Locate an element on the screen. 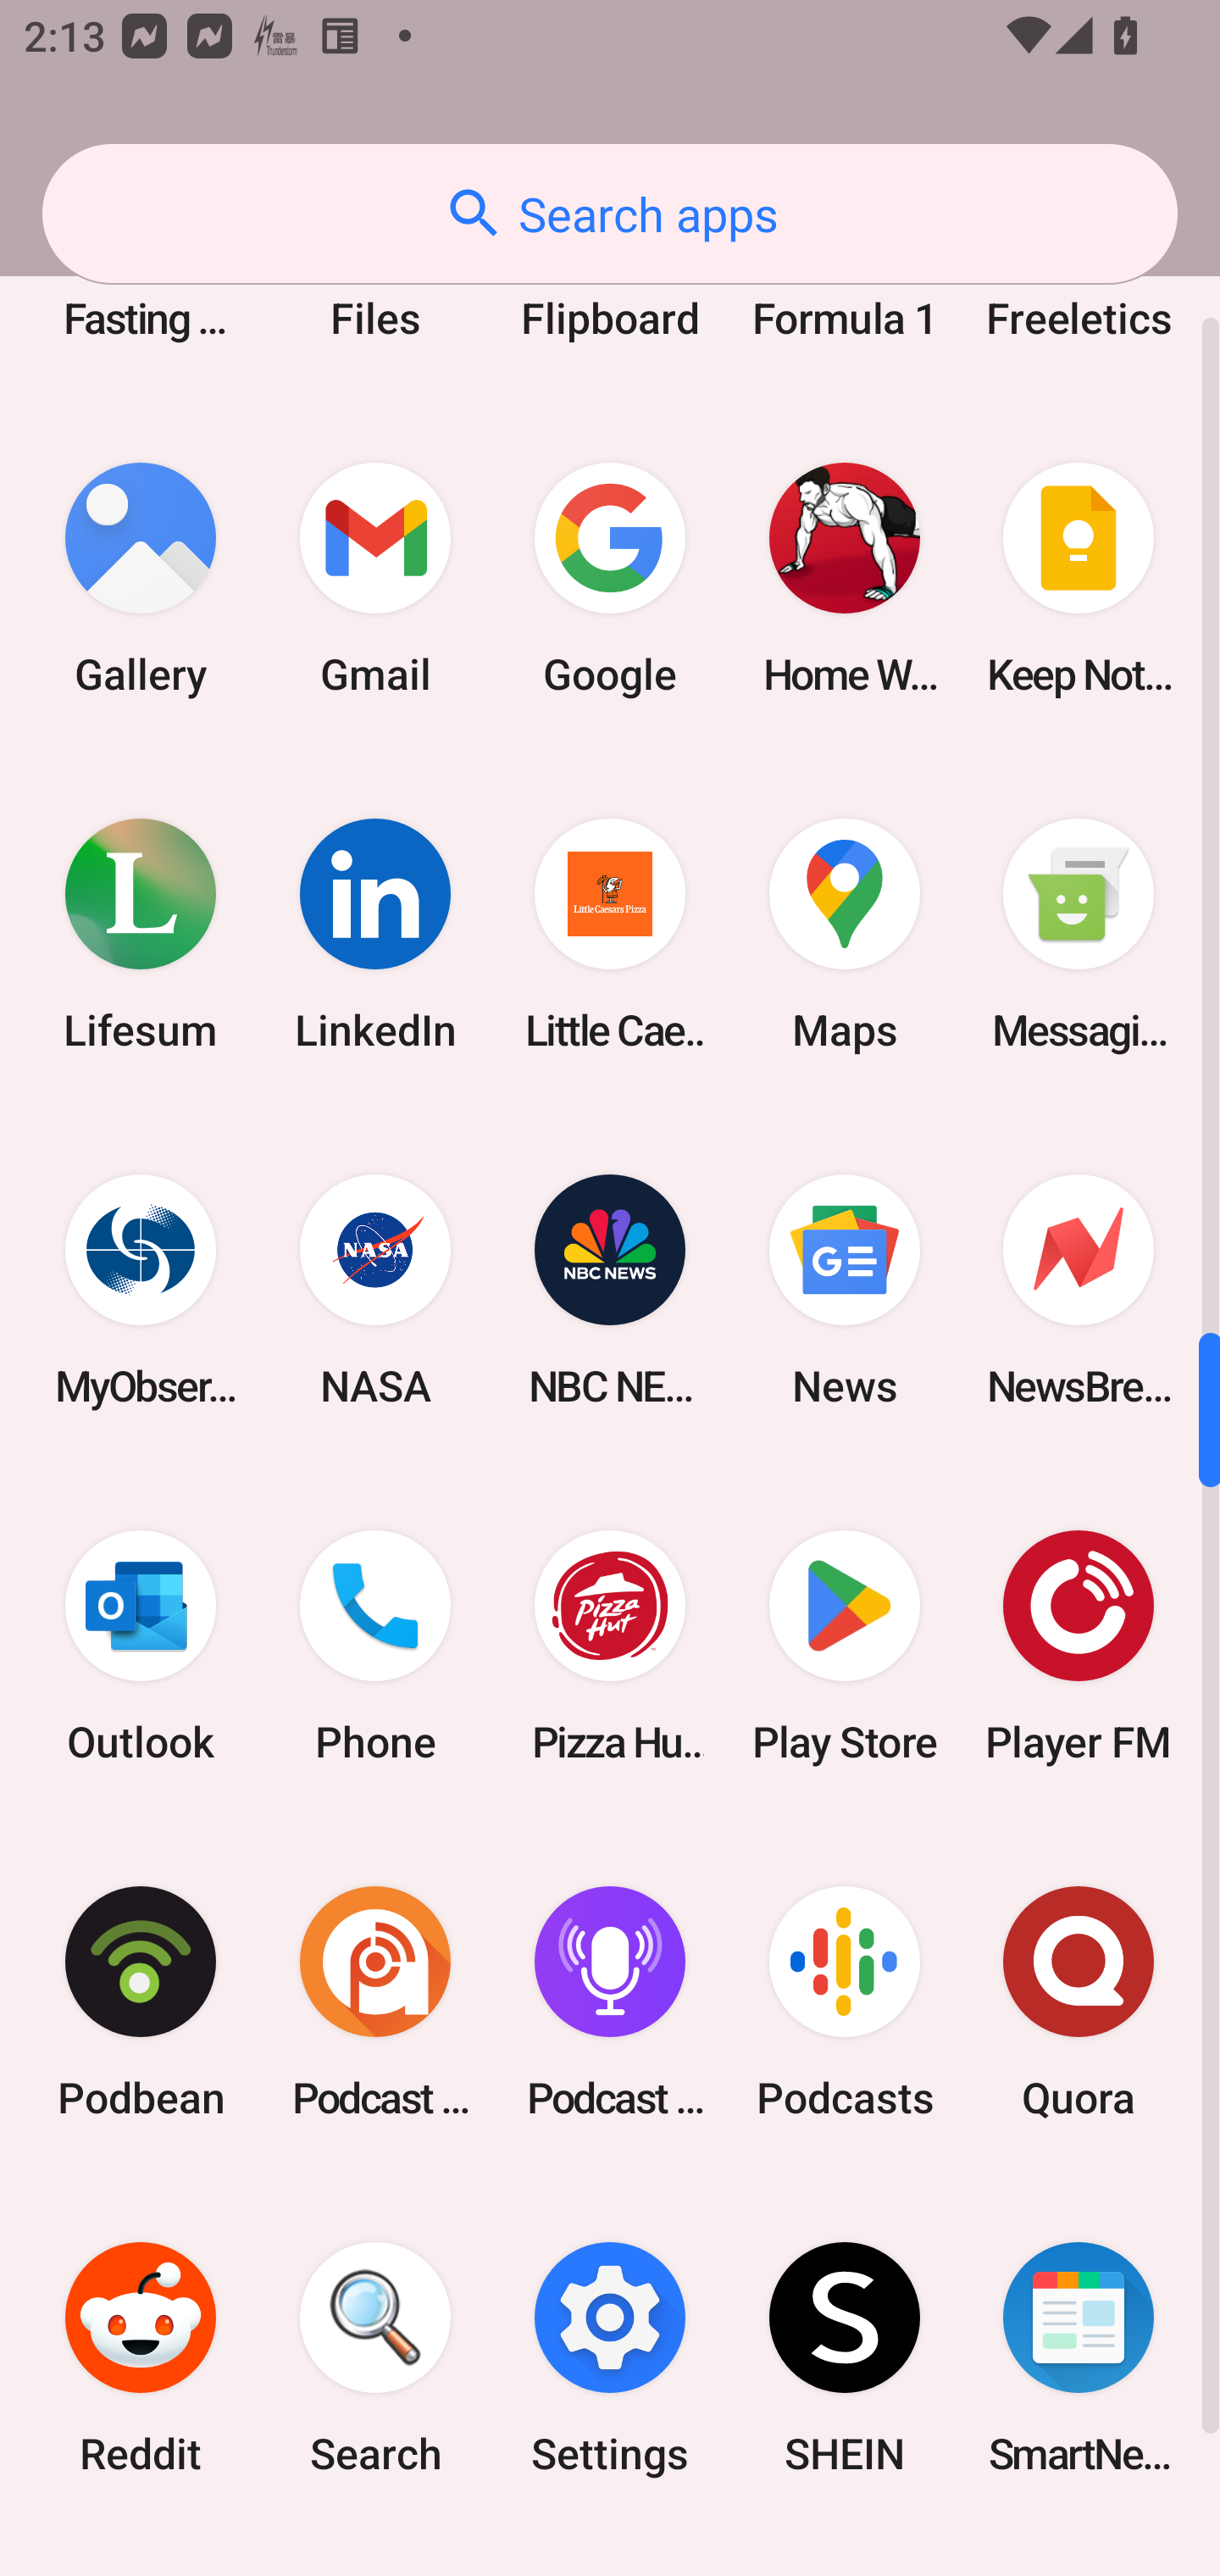 The height and width of the screenshot is (2576, 1220). NASA is located at coordinates (375, 1290).